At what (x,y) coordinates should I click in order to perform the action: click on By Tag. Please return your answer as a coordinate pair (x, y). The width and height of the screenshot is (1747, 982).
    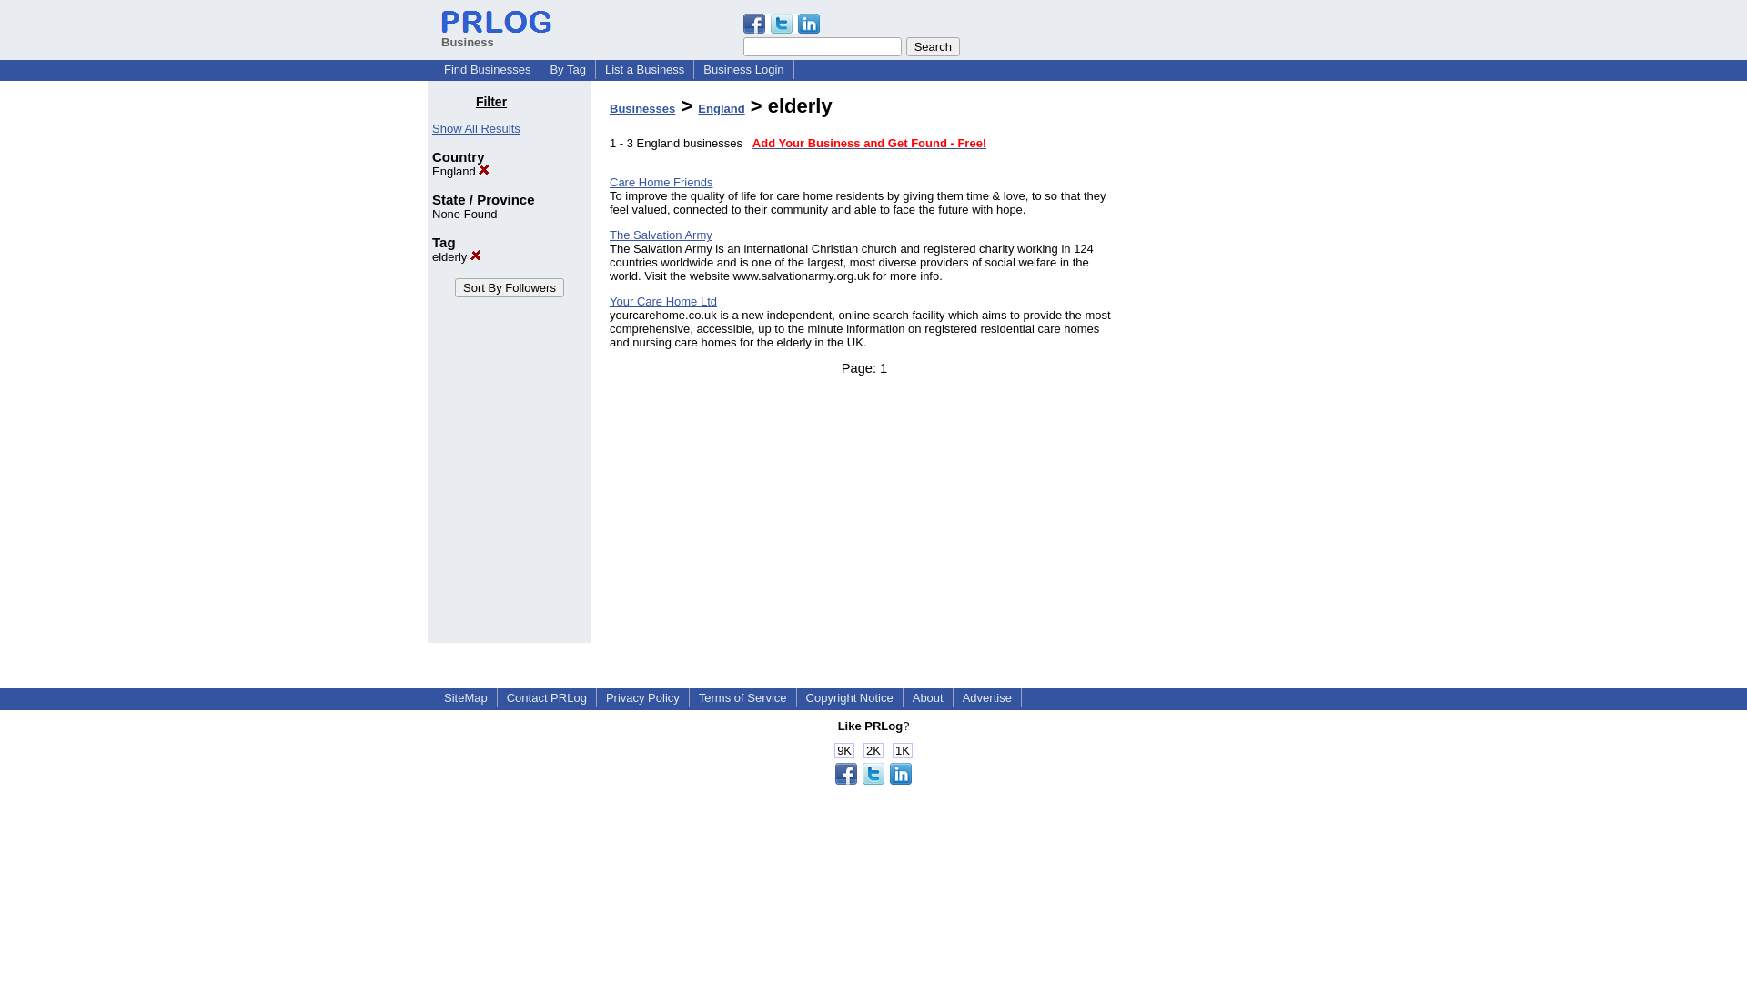
    Looking at the image, I should click on (568, 69).